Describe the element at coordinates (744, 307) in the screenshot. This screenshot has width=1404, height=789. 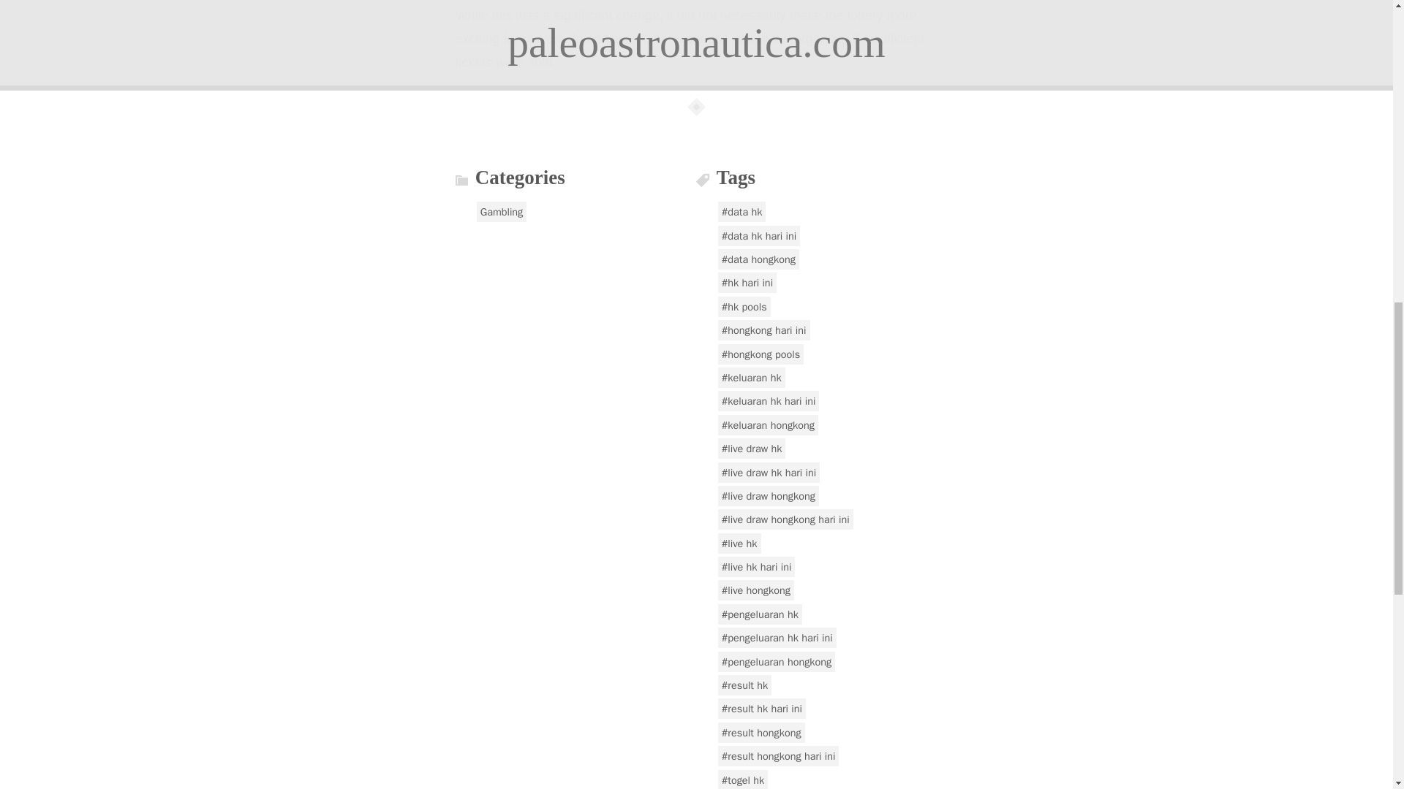
I see `hk pools` at that location.